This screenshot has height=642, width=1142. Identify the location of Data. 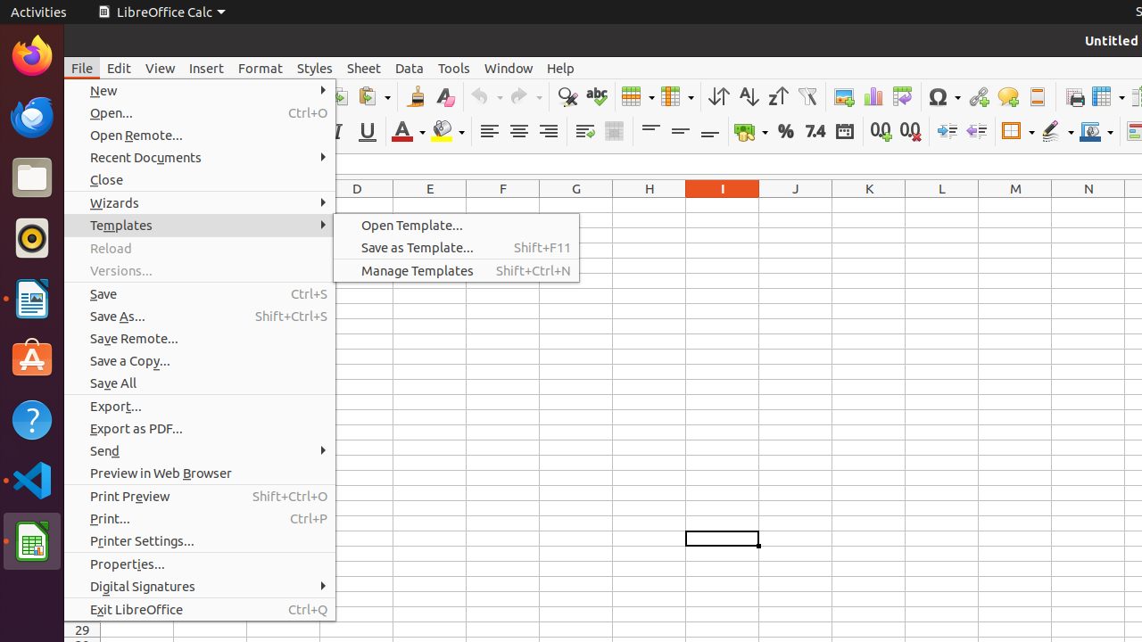
(410, 68).